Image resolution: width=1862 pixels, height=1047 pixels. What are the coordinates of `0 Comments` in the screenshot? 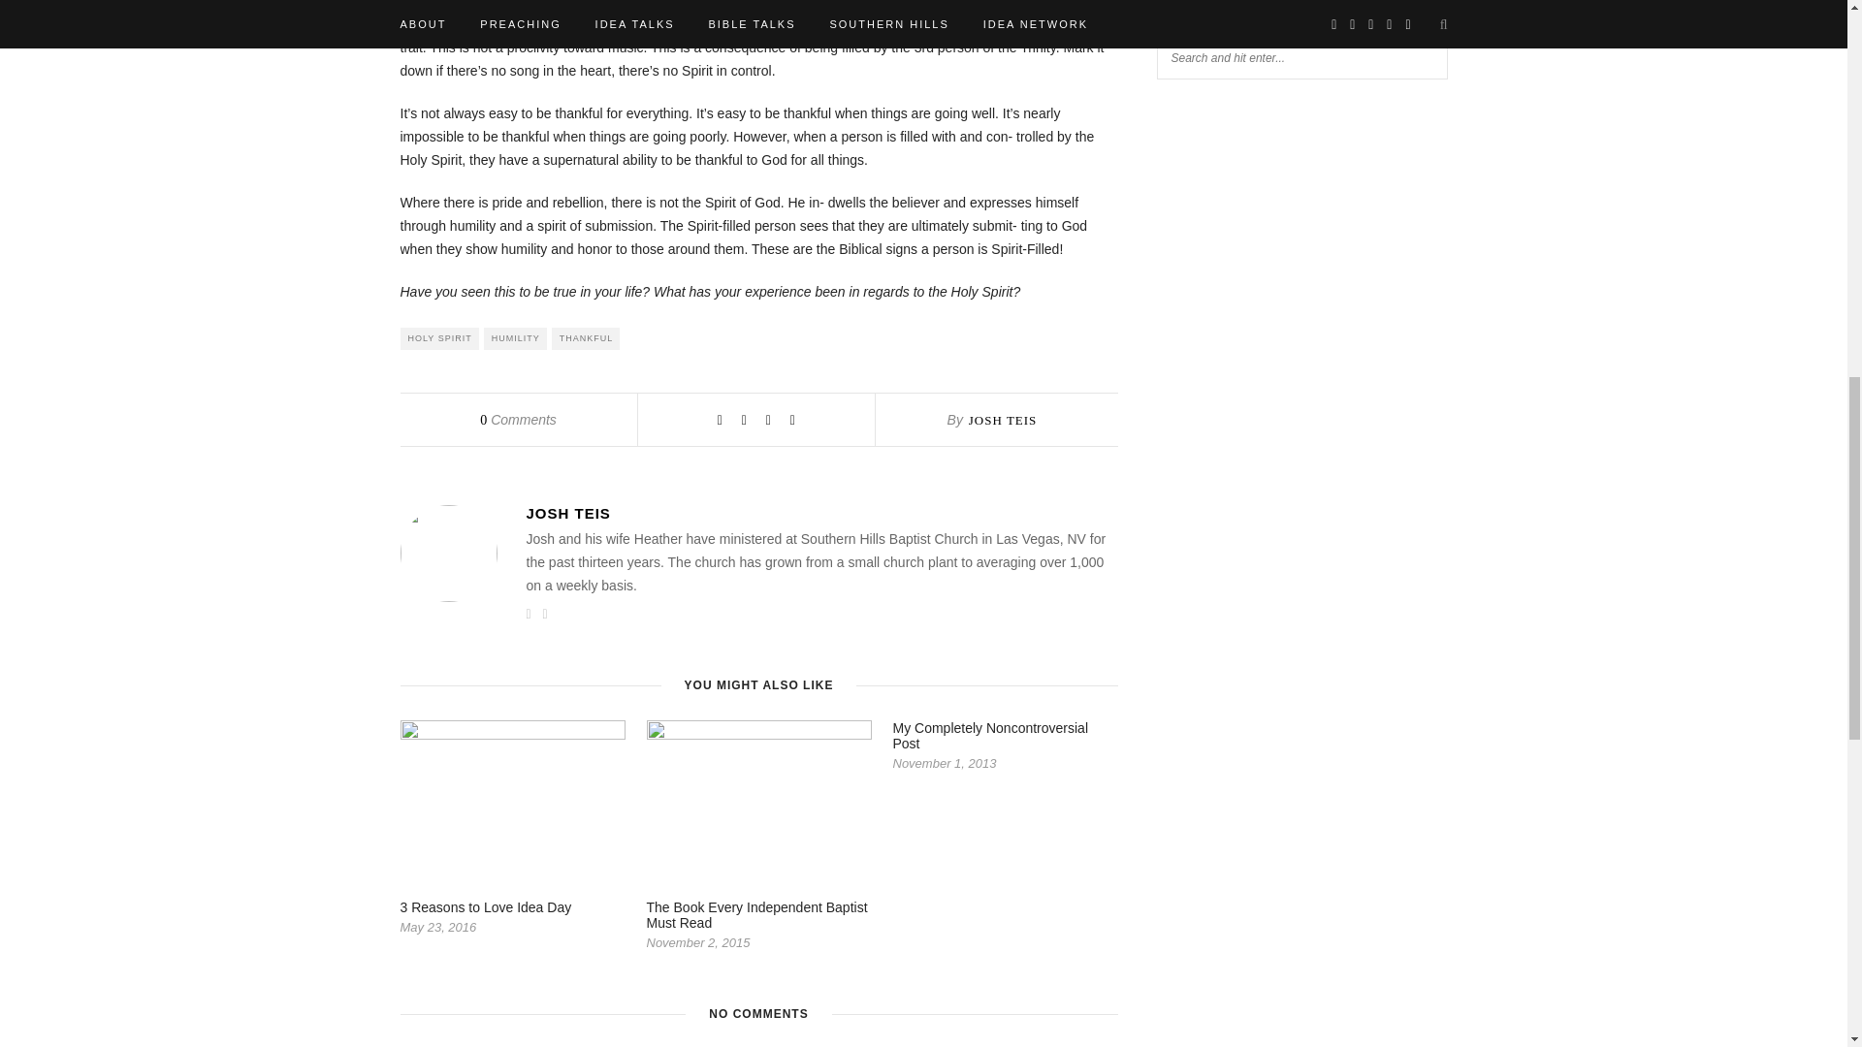 It's located at (518, 419).